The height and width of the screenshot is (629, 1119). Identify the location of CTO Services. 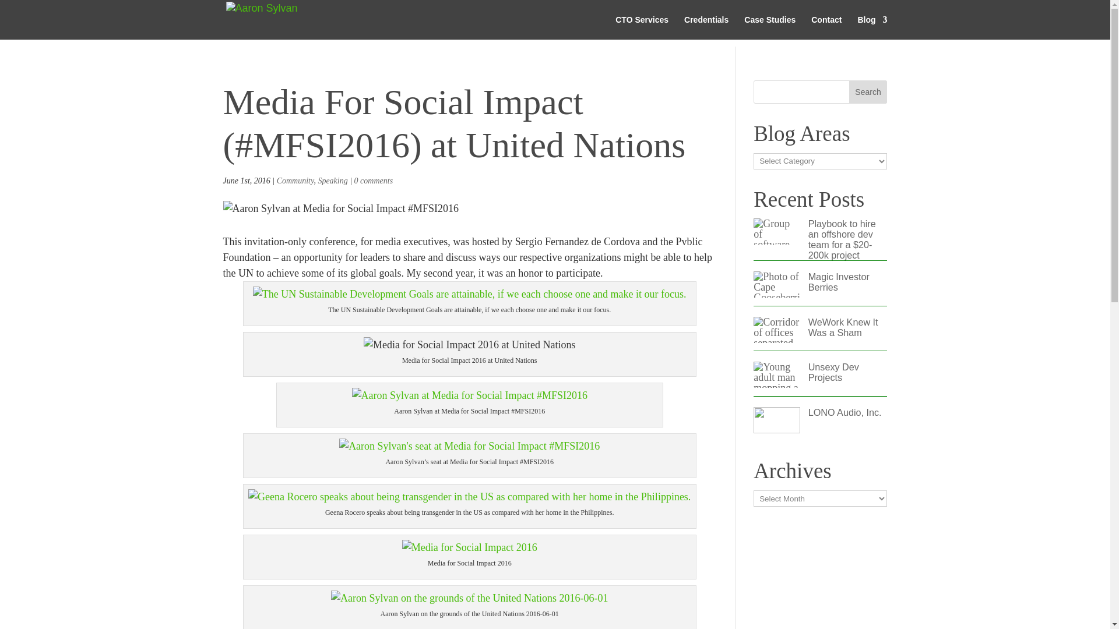
(642, 28).